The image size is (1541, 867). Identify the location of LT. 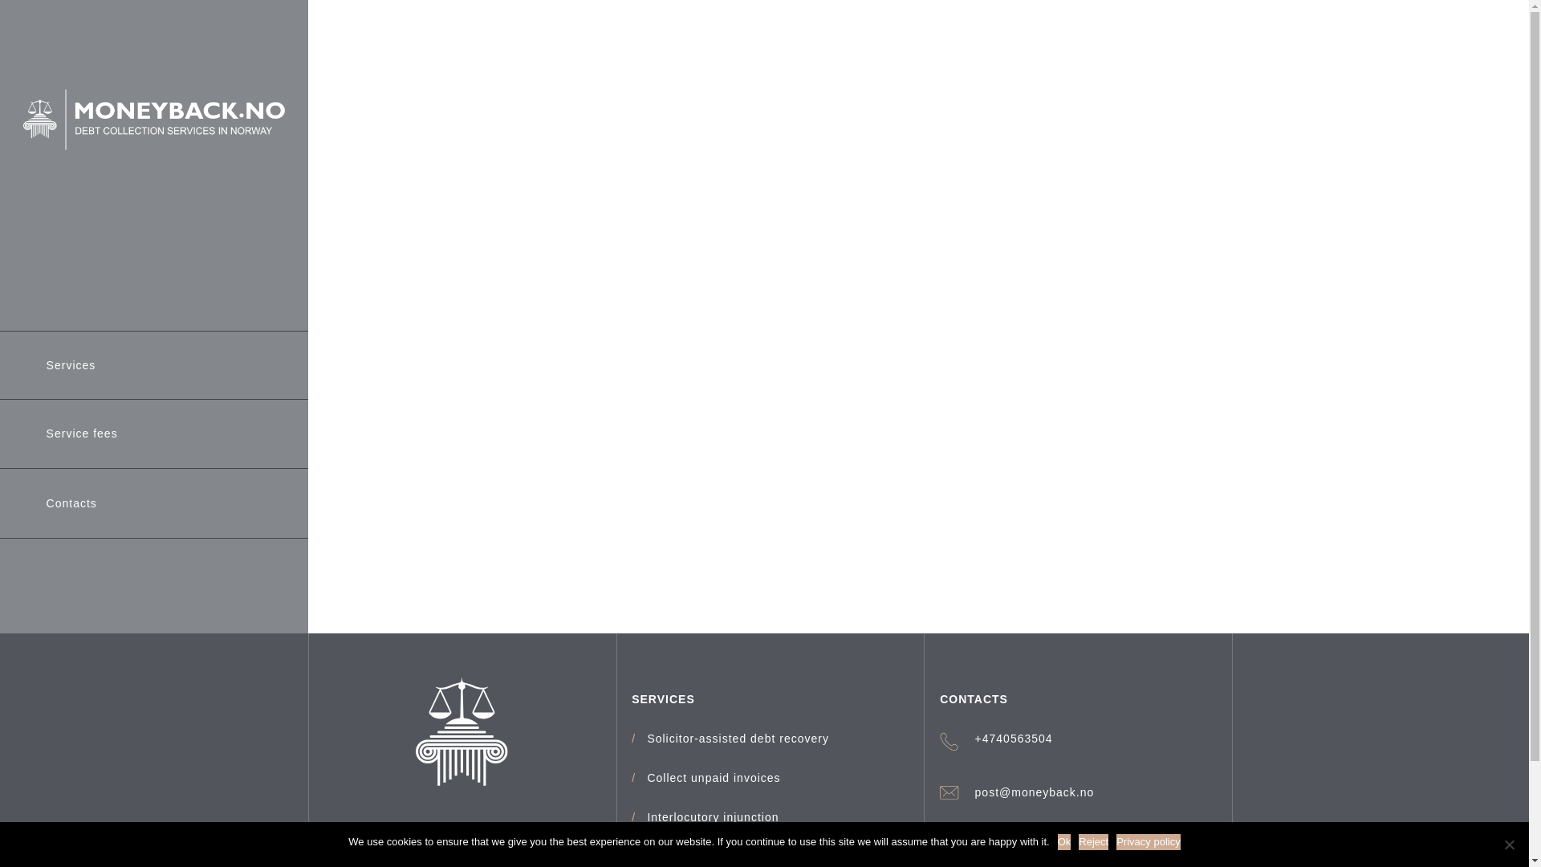
(30, 747).